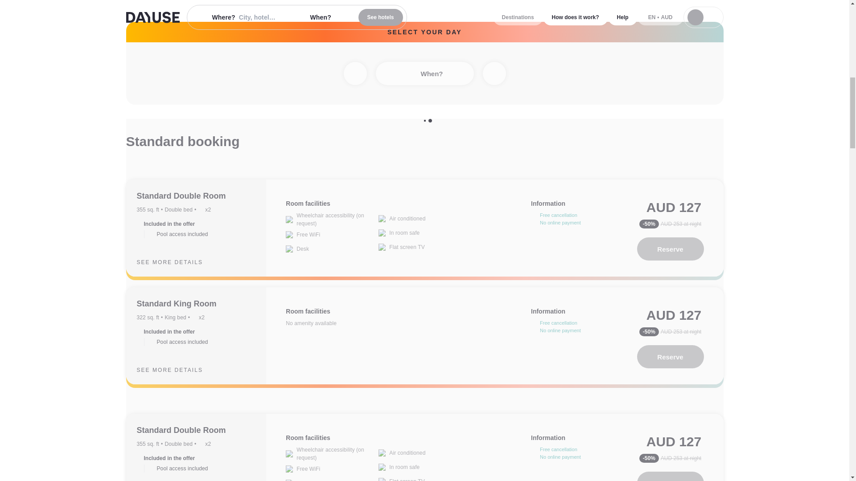  I want to click on When?, so click(424, 73).